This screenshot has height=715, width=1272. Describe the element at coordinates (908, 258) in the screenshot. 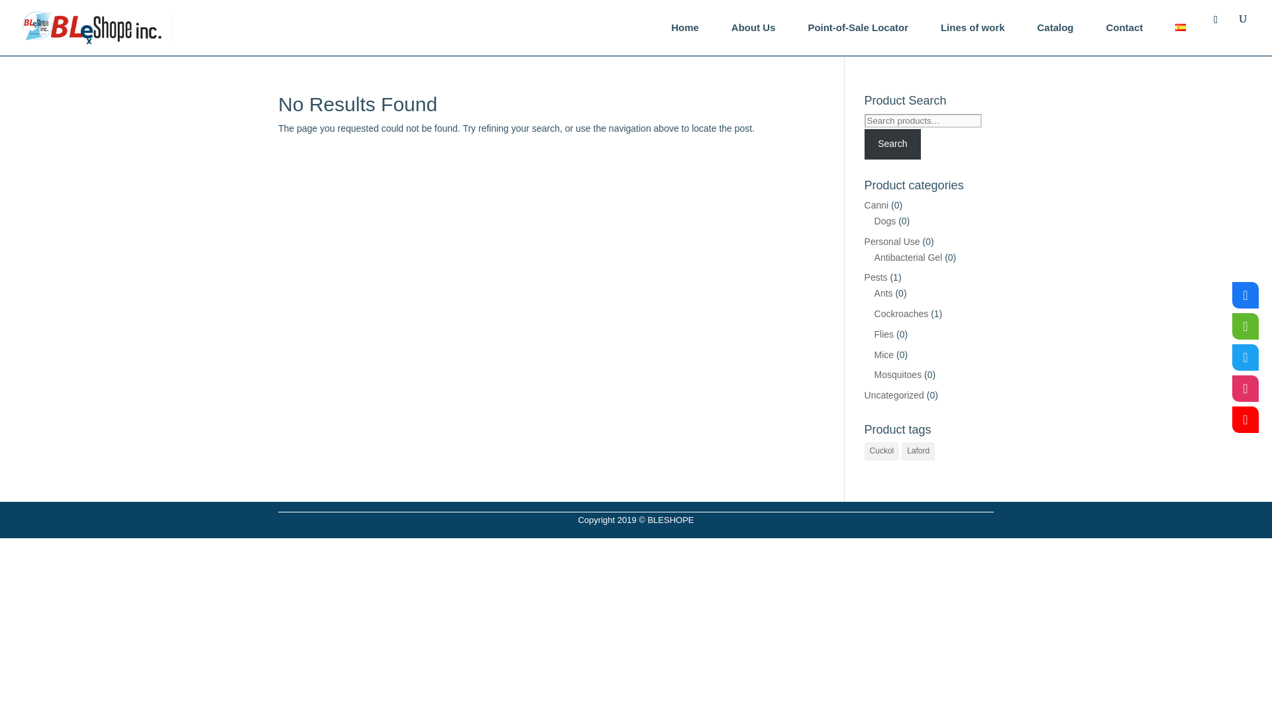

I see `Antibacterial Gel` at that location.